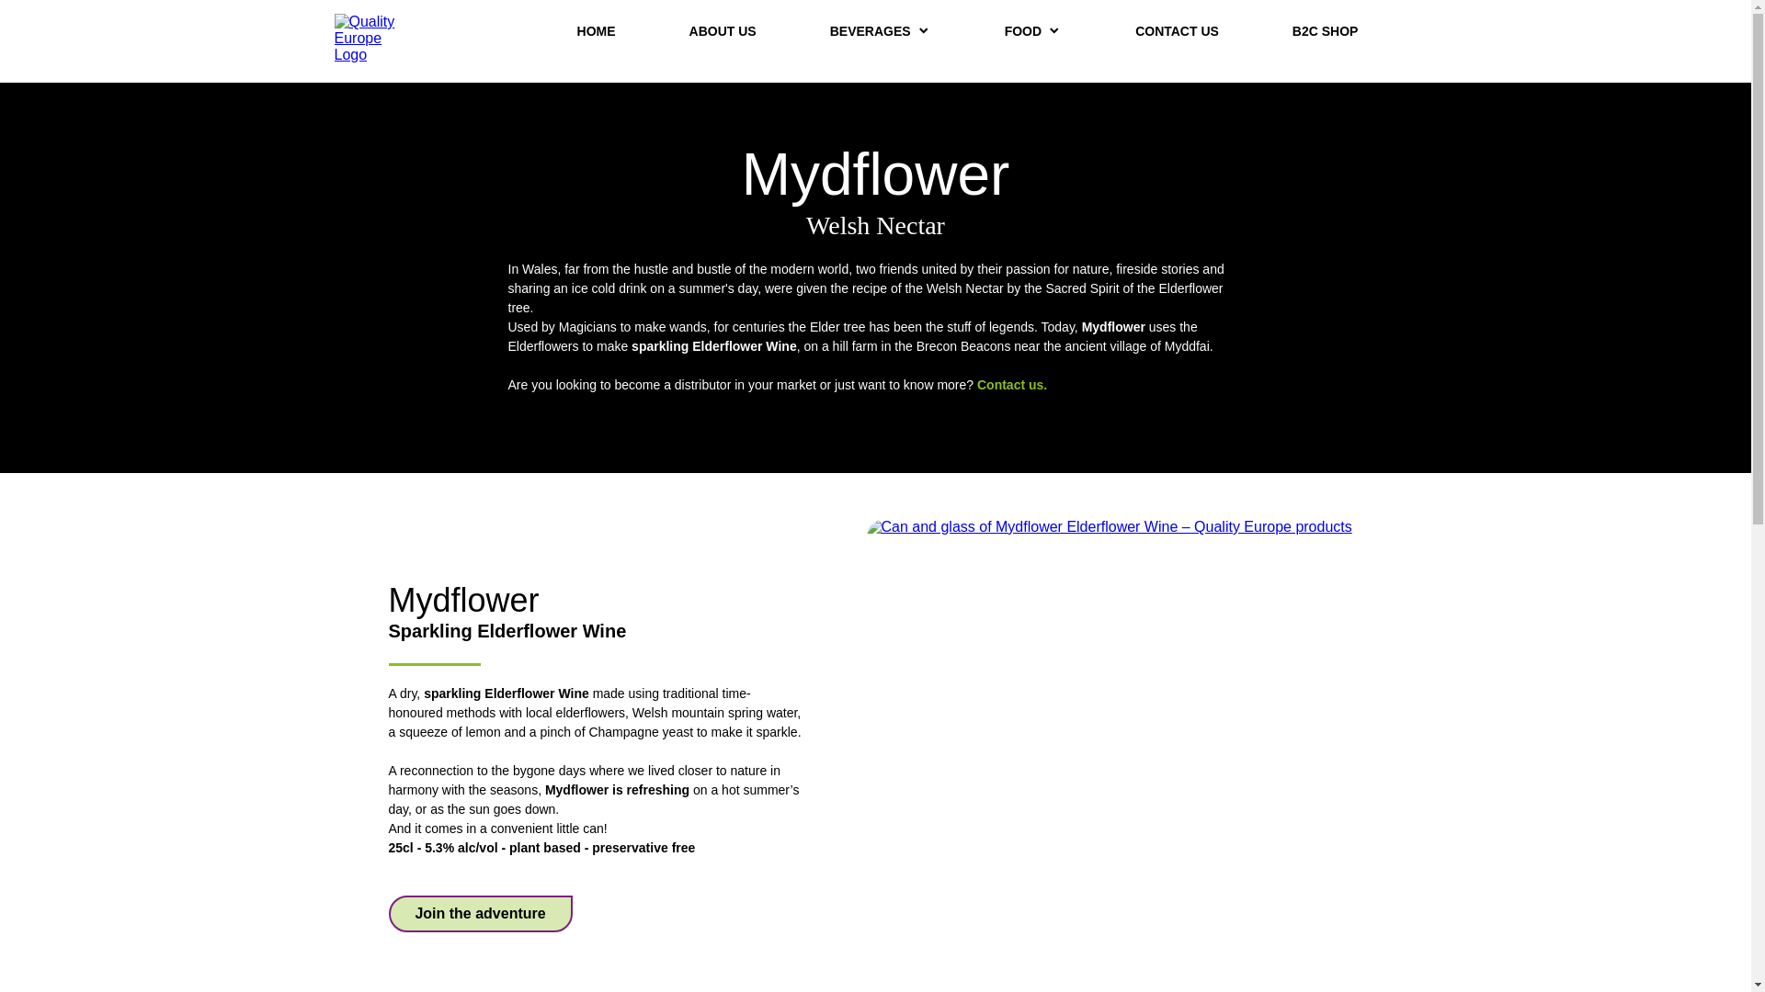  What do you see at coordinates (723, 31) in the screenshot?
I see `ABOUT US` at bounding box center [723, 31].